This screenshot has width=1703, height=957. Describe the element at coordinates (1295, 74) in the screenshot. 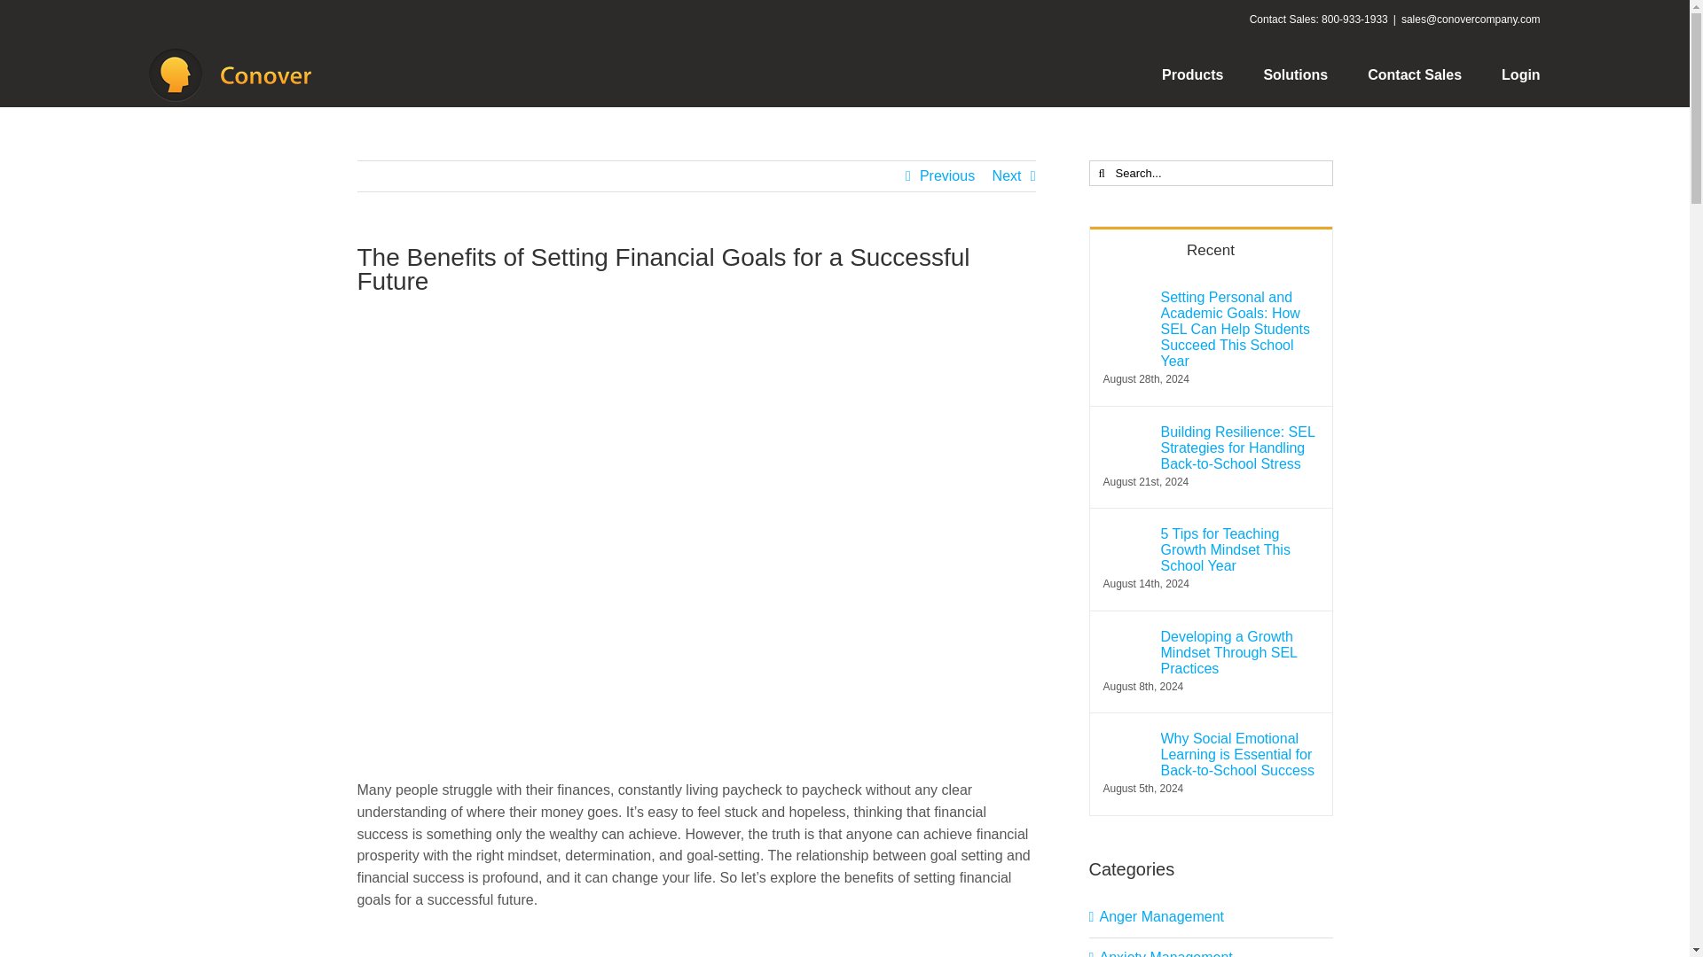

I see `Solutions` at that location.